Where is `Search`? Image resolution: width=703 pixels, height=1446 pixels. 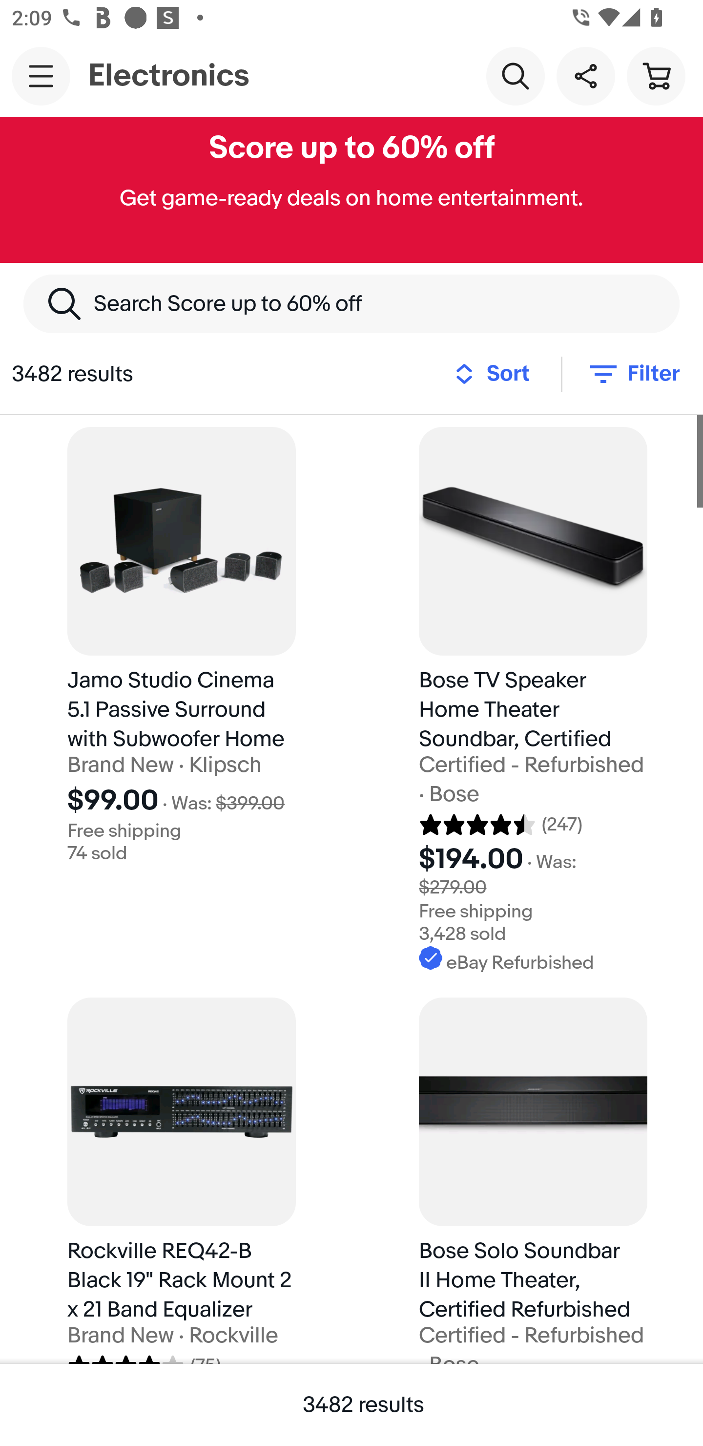
Search is located at coordinates (515, 75).